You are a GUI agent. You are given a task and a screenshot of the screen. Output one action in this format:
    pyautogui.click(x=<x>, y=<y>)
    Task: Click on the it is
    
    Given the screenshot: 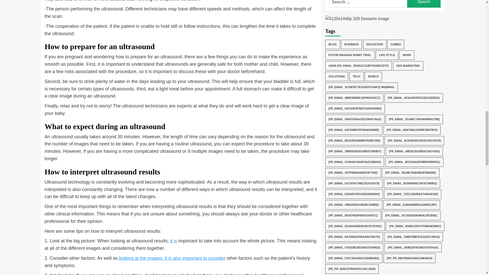 What is the action you would take?
    pyautogui.click(x=174, y=241)
    